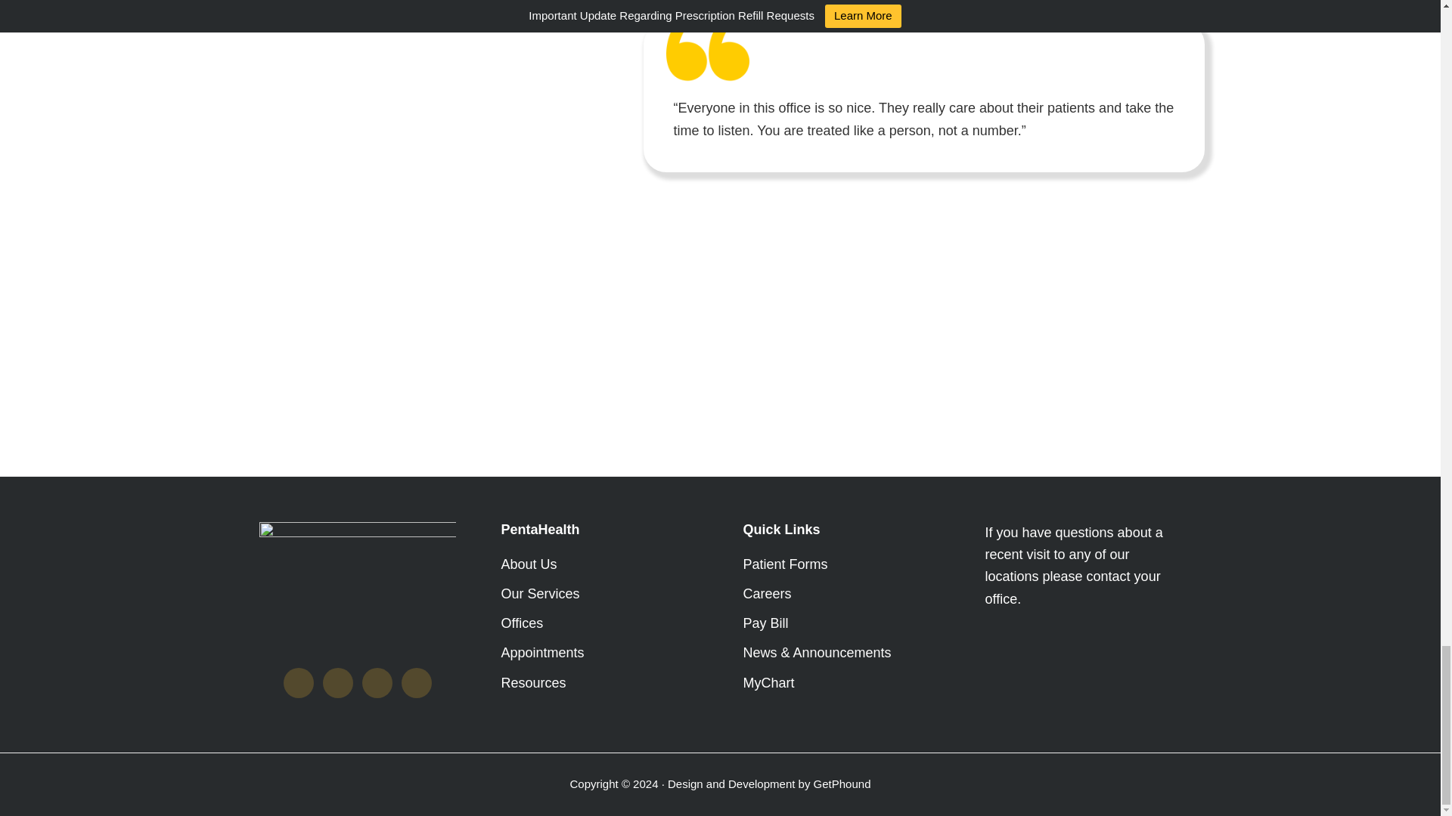 The image size is (1452, 816). I want to click on Offices, so click(522, 623).